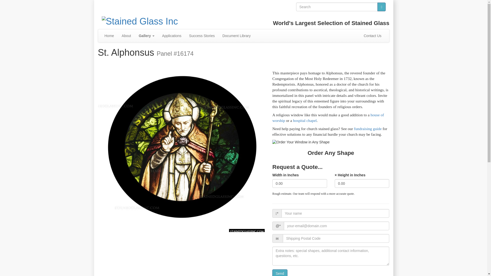 The width and height of the screenshot is (491, 276). Describe the element at coordinates (109, 36) in the screenshot. I see `Home` at that location.